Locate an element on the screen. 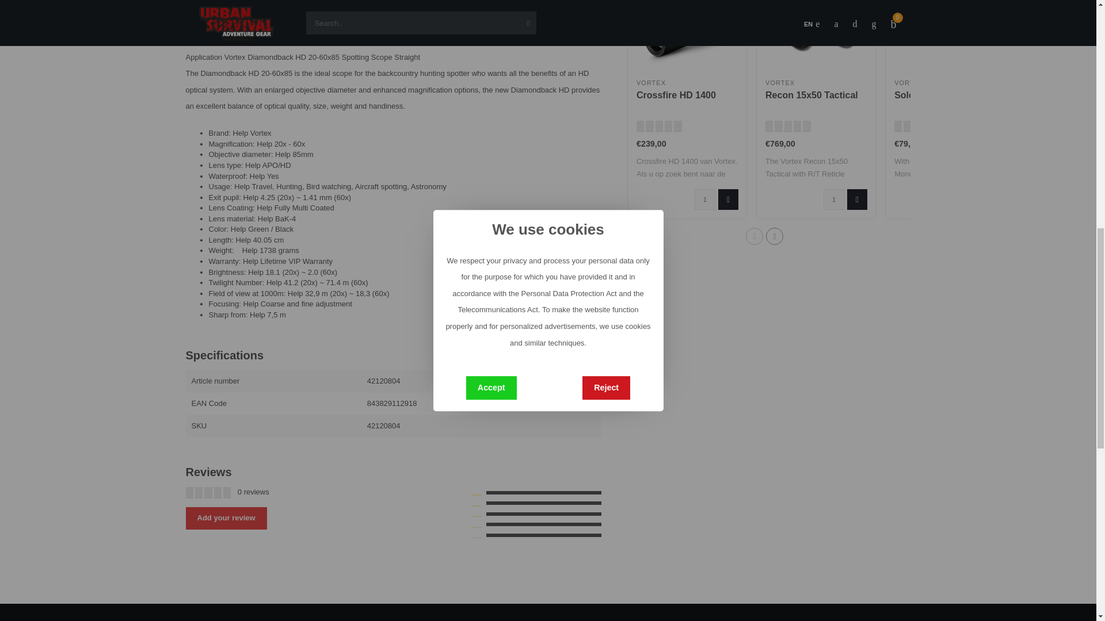 This screenshot has width=1105, height=621. 1 is located at coordinates (833, 200).